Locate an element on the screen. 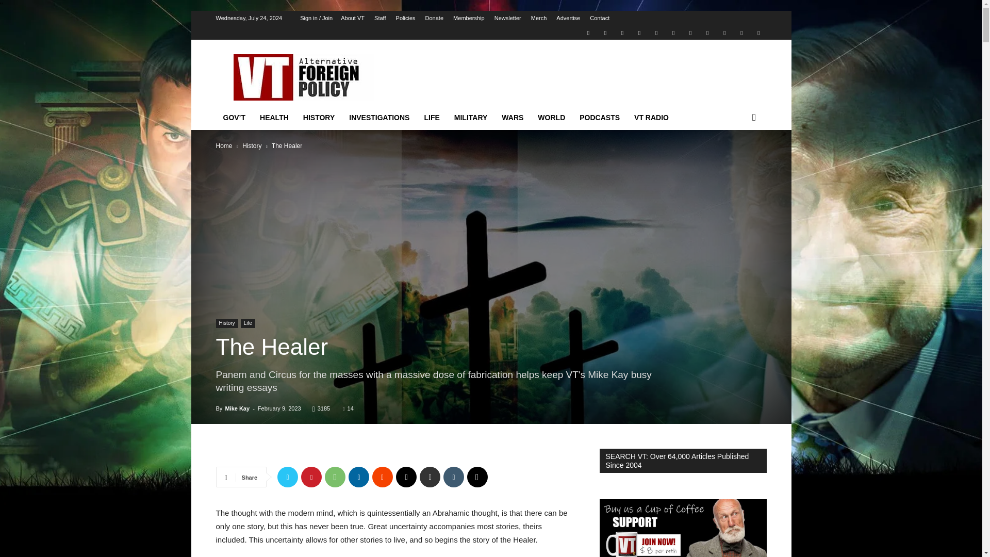  Mail is located at coordinates (622, 32).